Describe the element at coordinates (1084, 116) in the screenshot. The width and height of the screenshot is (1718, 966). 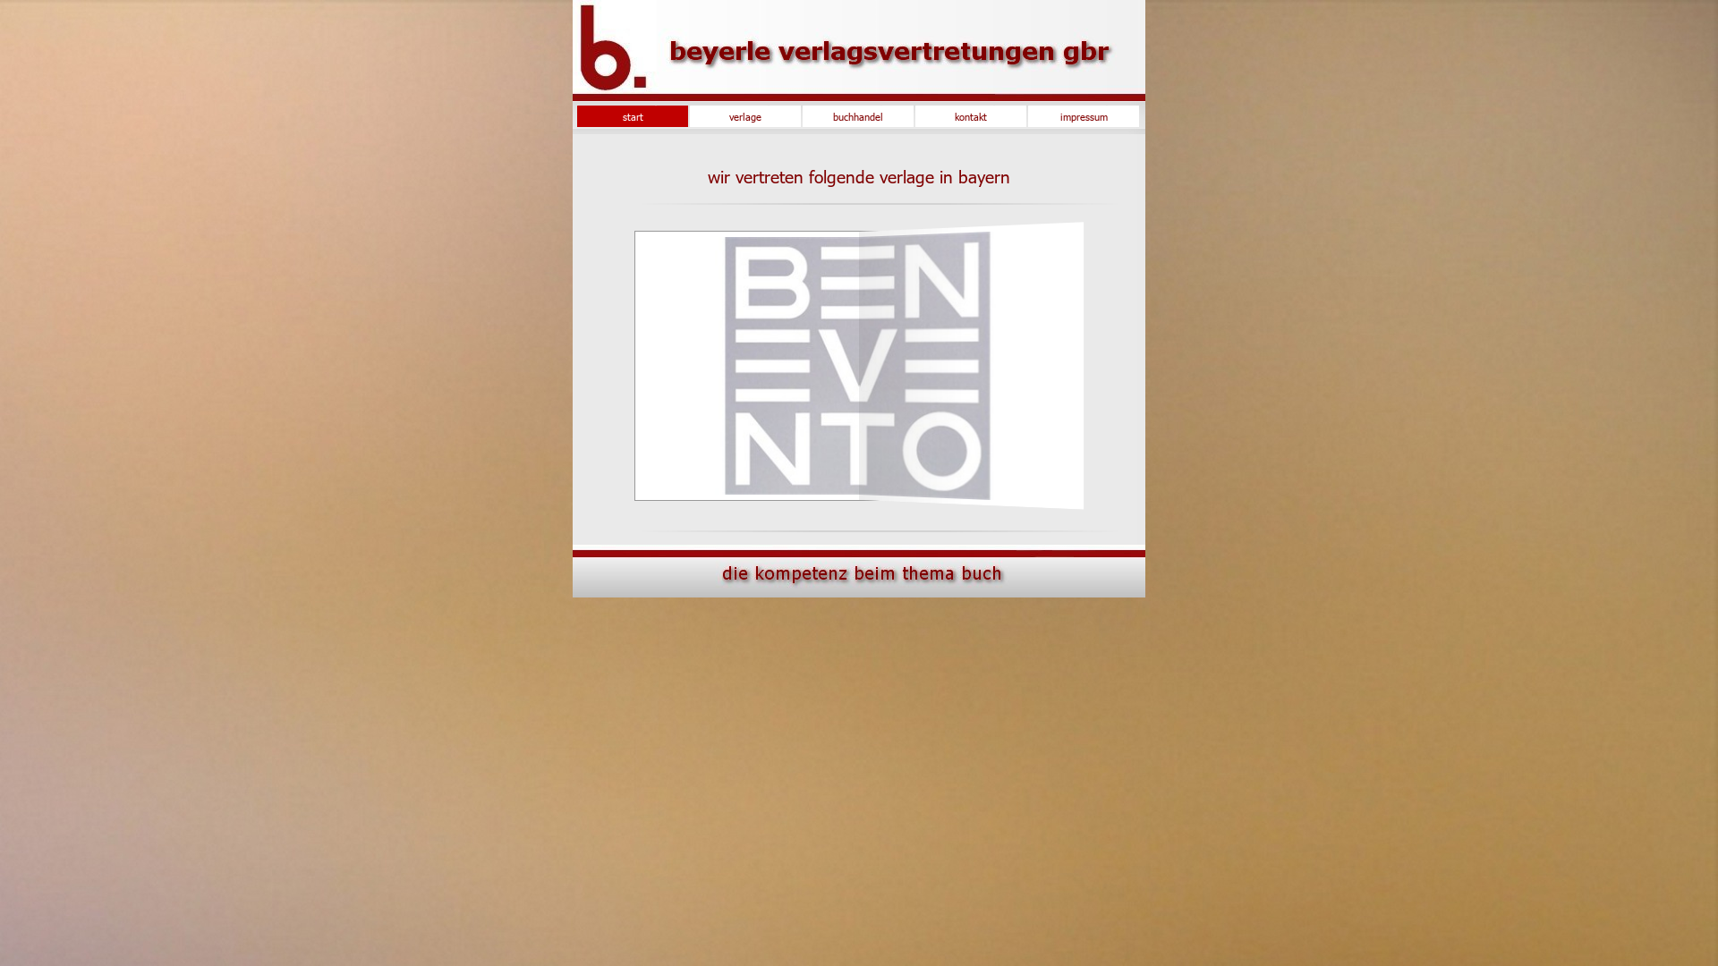
I see `impressum` at that location.